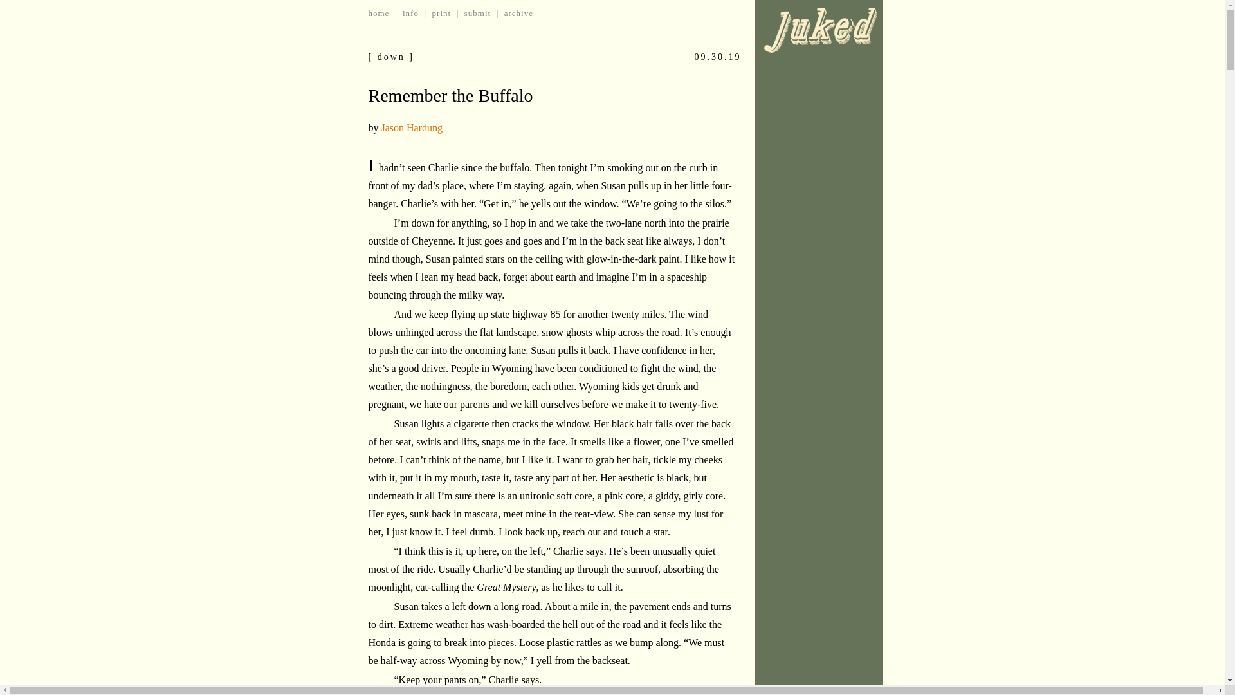 This screenshot has width=1235, height=695. I want to click on archive, so click(518, 13).